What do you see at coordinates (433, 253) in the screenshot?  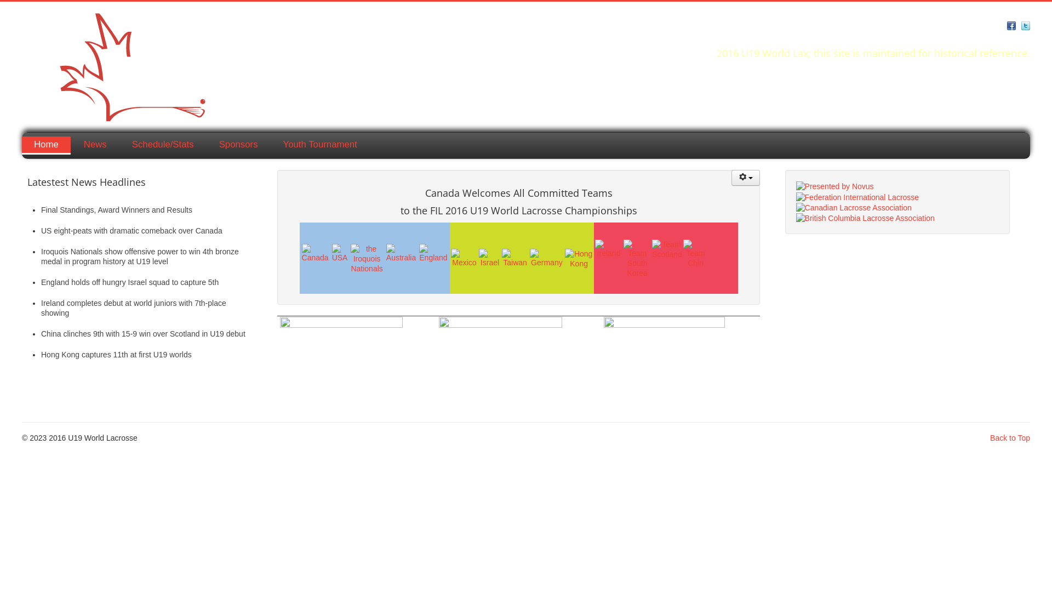 I see `Team England` at bounding box center [433, 253].